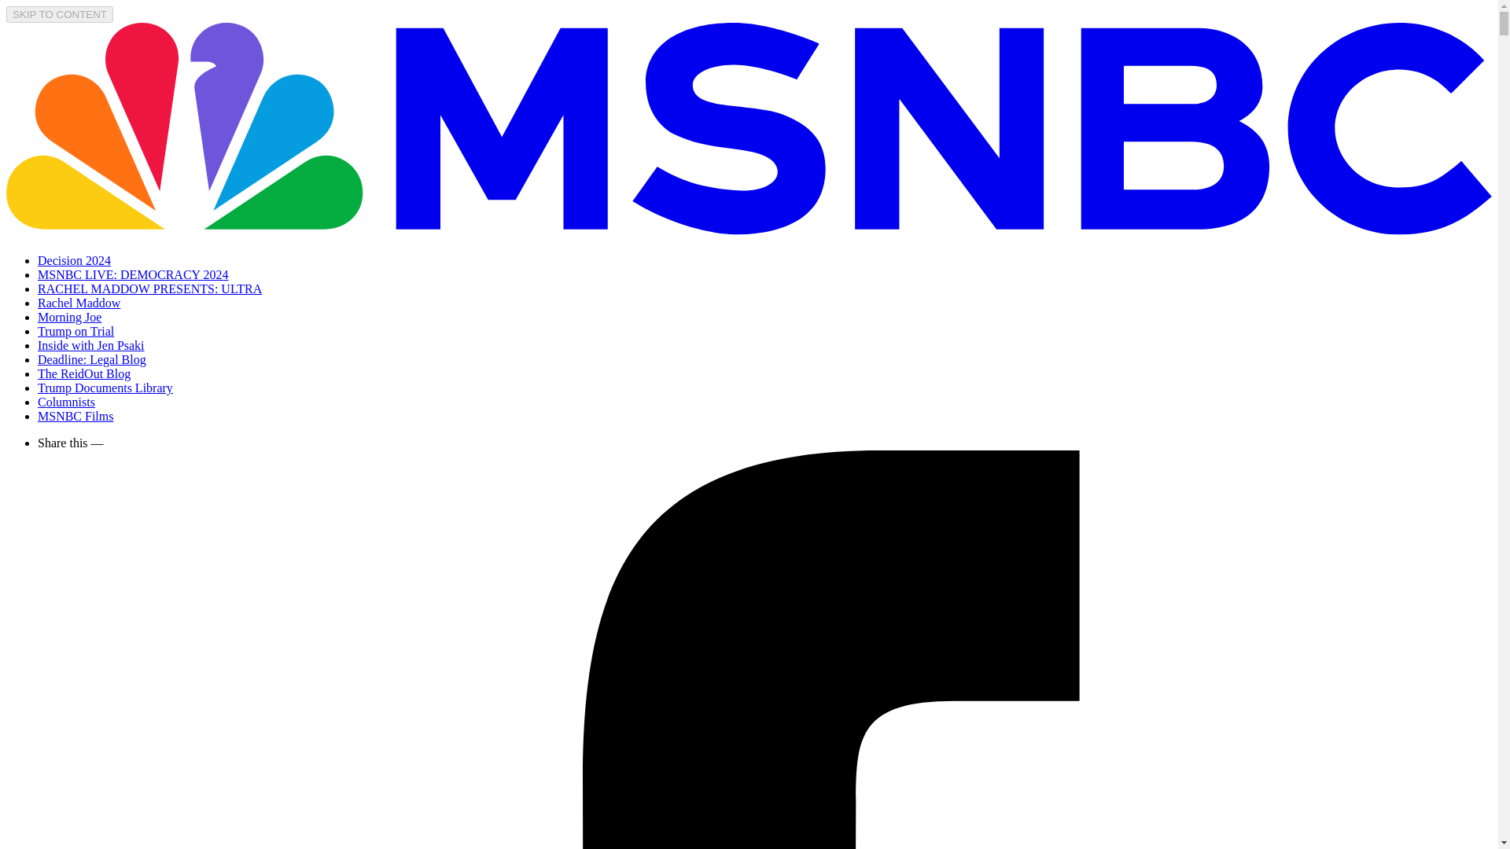 The width and height of the screenshot is (1510, 849). I want to click on Trump Documents Library, so click(105, 388).